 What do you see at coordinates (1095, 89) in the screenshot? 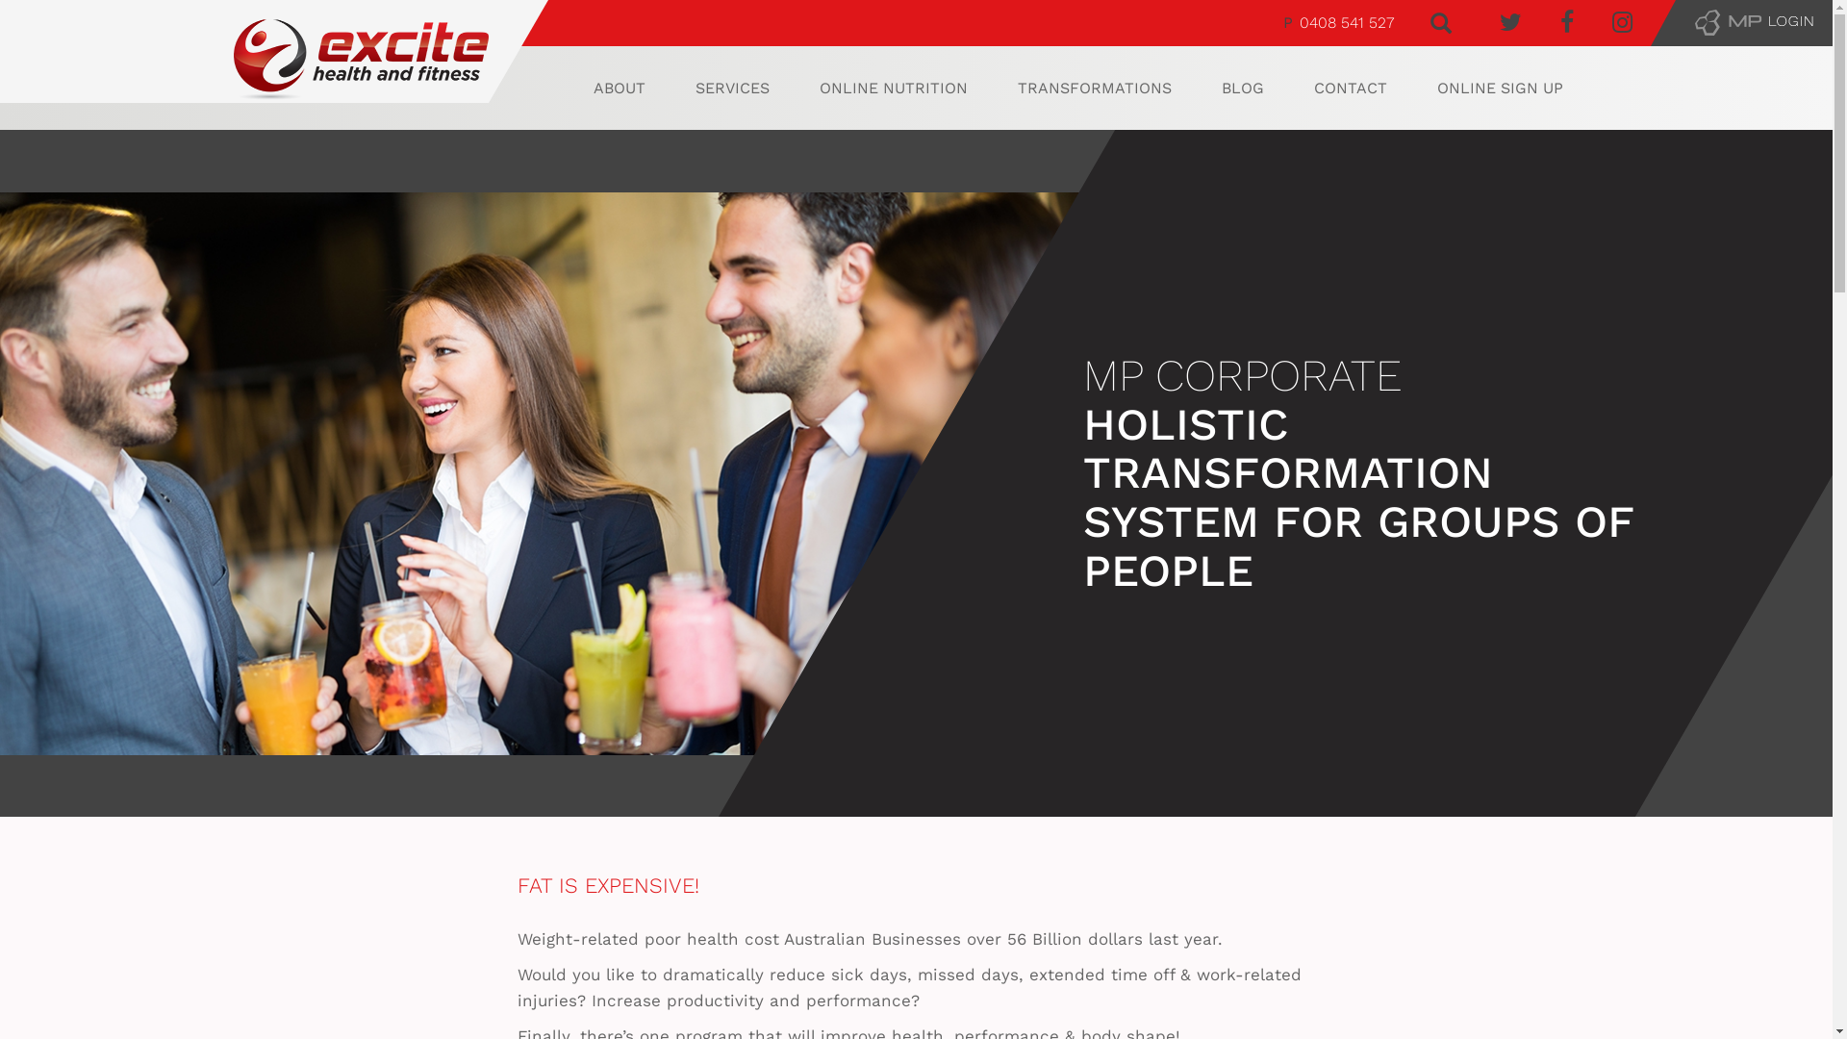
I see `TRANSFORMATIONS` at bounding box center [1095, 89].